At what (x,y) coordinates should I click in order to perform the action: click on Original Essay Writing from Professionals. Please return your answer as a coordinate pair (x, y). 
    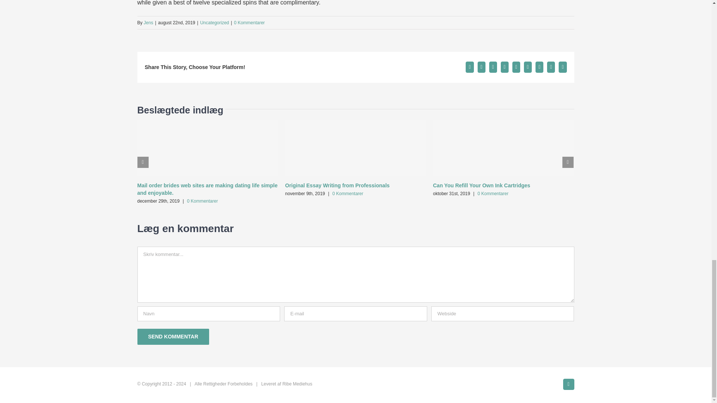
    Looking at the image, I should click on (338, 185).